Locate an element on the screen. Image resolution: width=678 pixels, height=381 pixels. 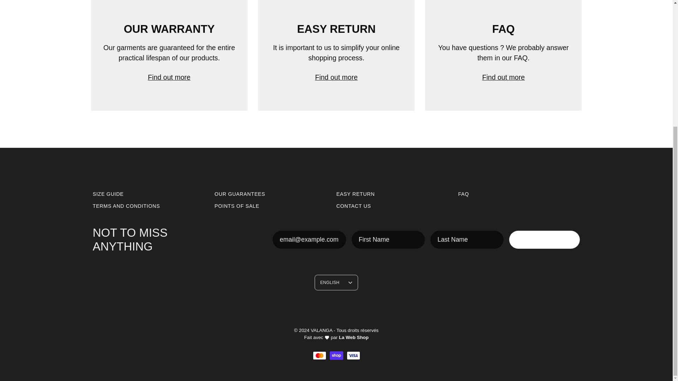
Shop Pay is located at coordinates (336, 355).